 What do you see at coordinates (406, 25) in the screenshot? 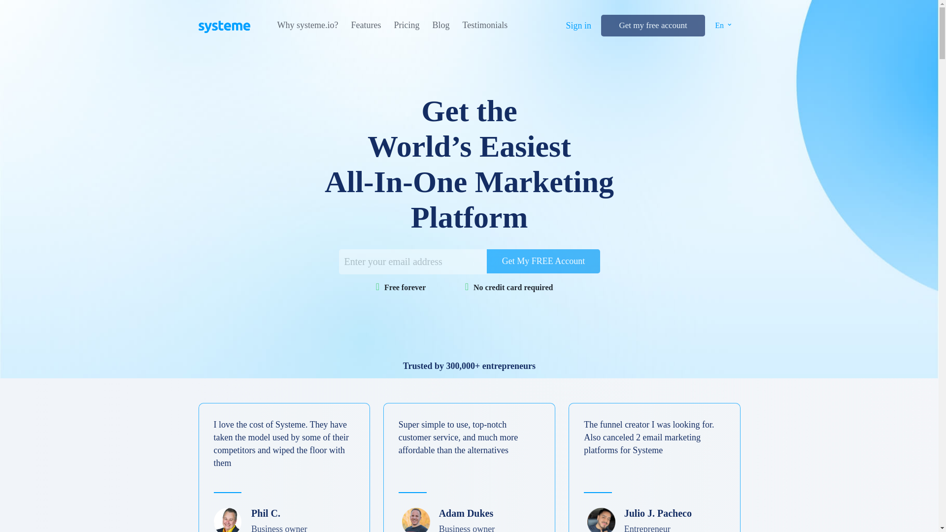
I see `Pricing` at bounding box center [406, 25].